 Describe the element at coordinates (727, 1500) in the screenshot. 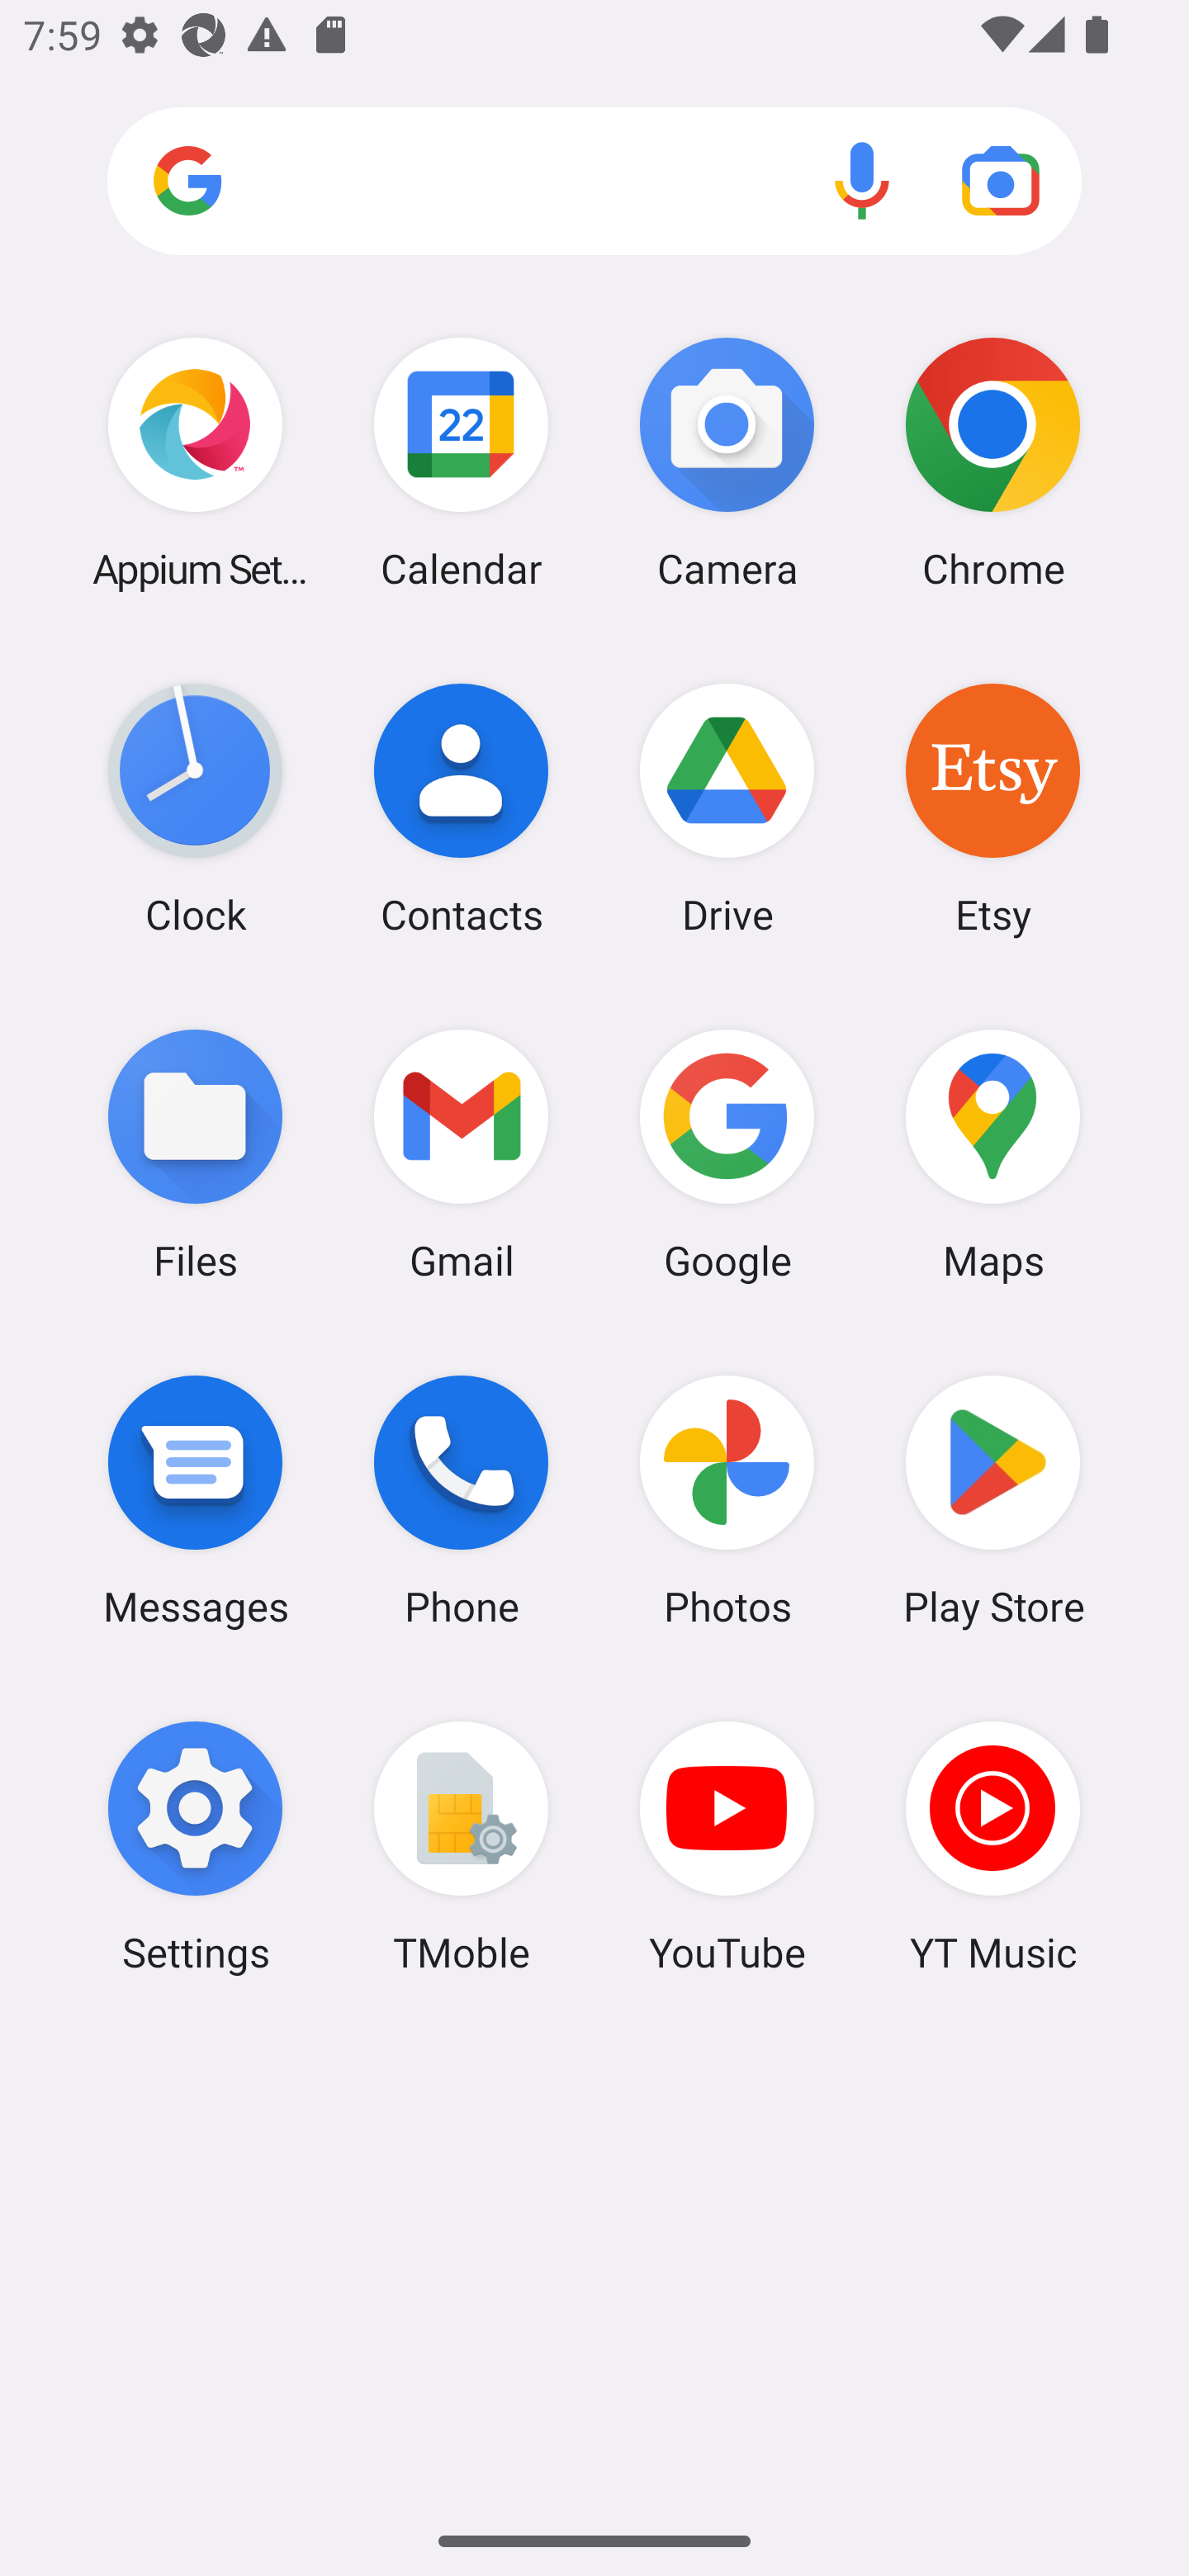

I see `Photos` at that location.